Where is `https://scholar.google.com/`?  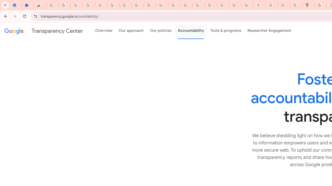 https://scholar.google.com/ is located at coordinates (186, 5).